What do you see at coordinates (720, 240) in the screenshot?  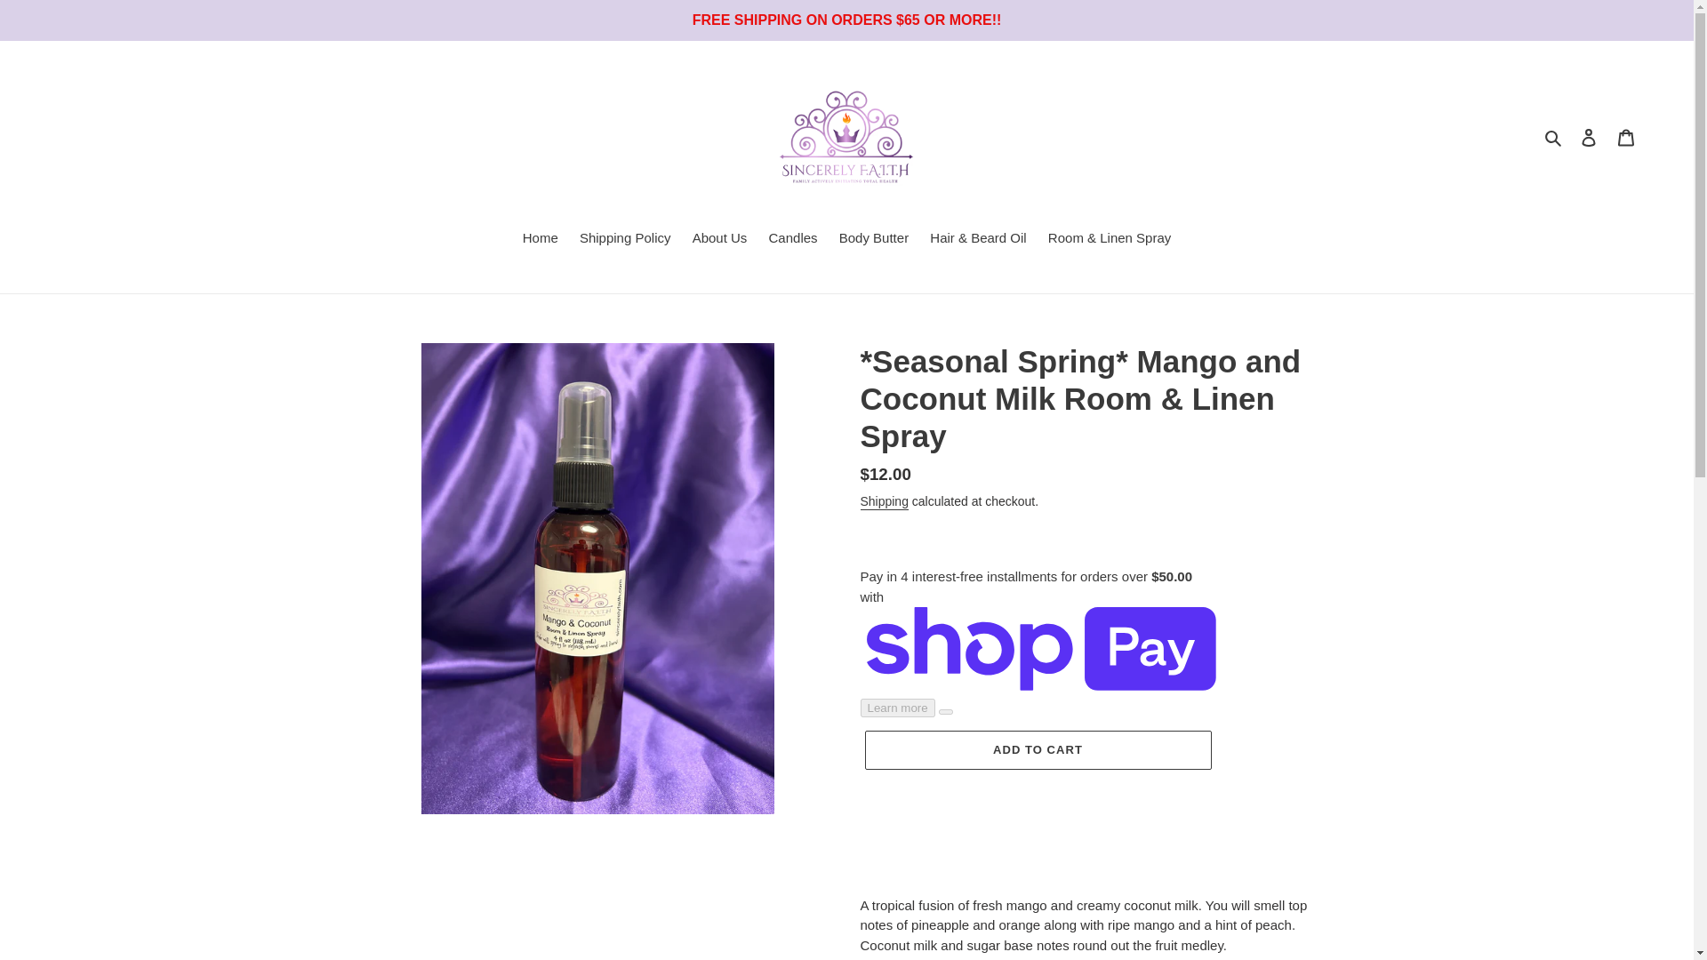 I see `About Us` at bounding box center [720, 240].